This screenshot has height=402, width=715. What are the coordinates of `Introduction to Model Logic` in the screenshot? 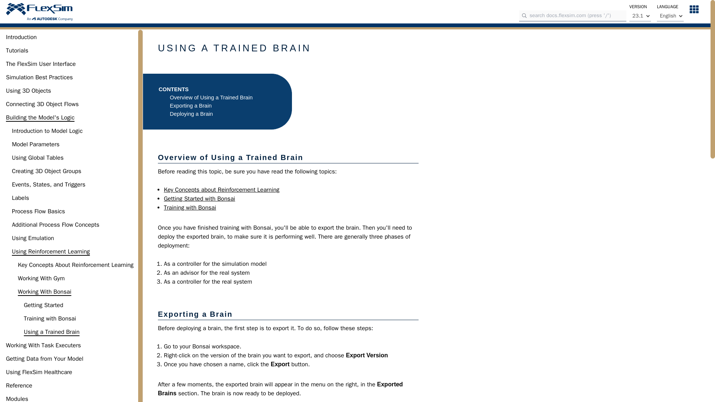 It's located at (47, 131).